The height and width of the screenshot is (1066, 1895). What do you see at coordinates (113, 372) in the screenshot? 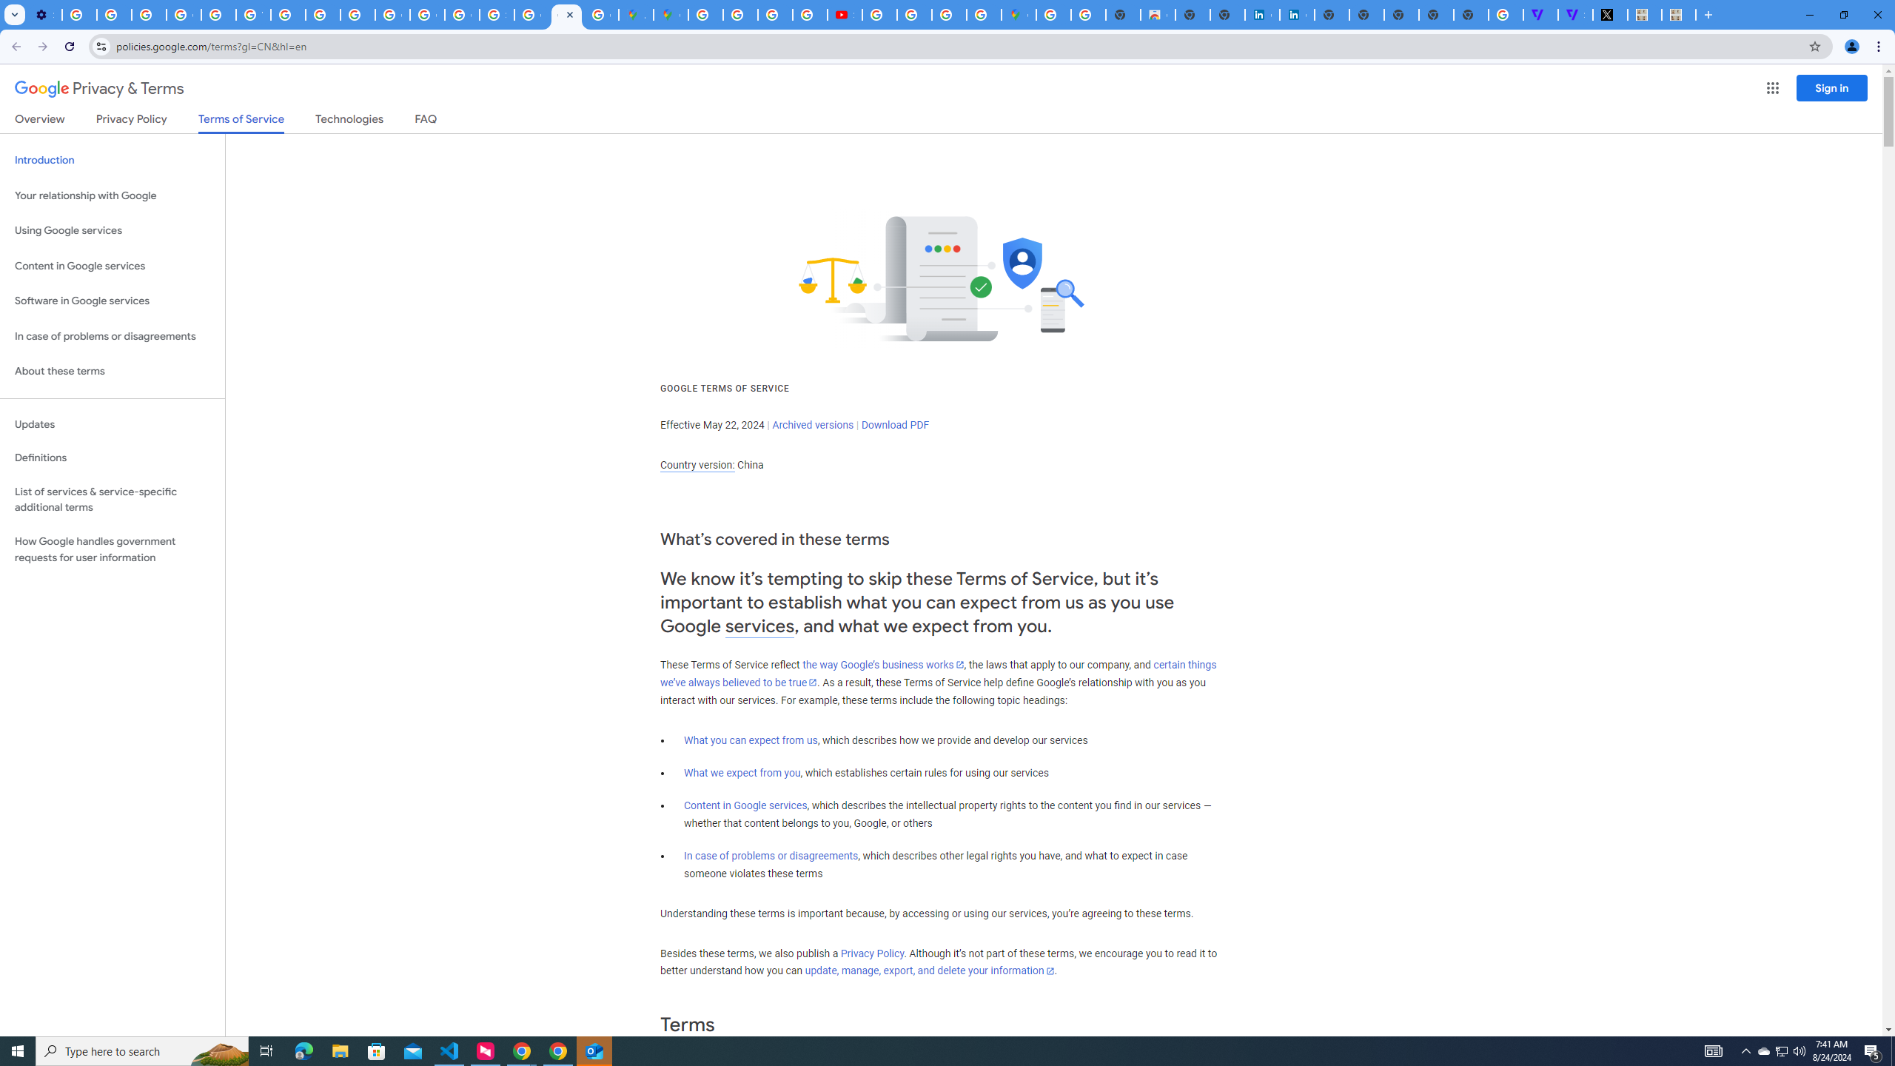
I see `About these terms` at bounding box center [113, 372].